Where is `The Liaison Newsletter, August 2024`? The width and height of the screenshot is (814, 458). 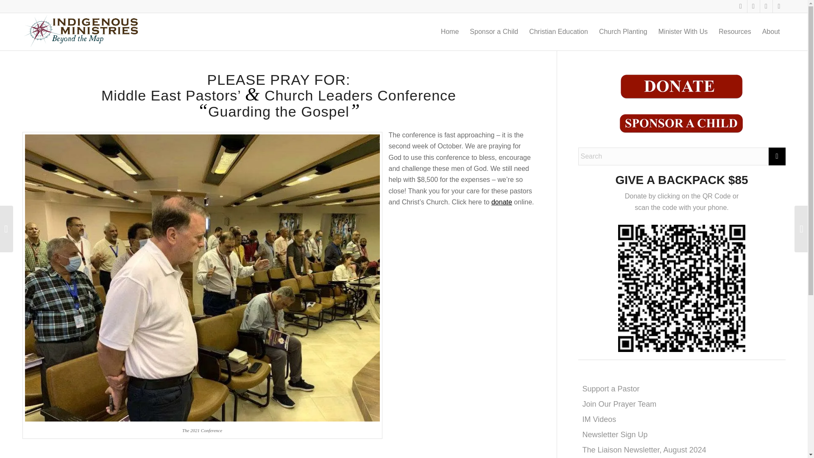 The Liaison Newsletter, August 2024 is located at coordinates (644, 450).